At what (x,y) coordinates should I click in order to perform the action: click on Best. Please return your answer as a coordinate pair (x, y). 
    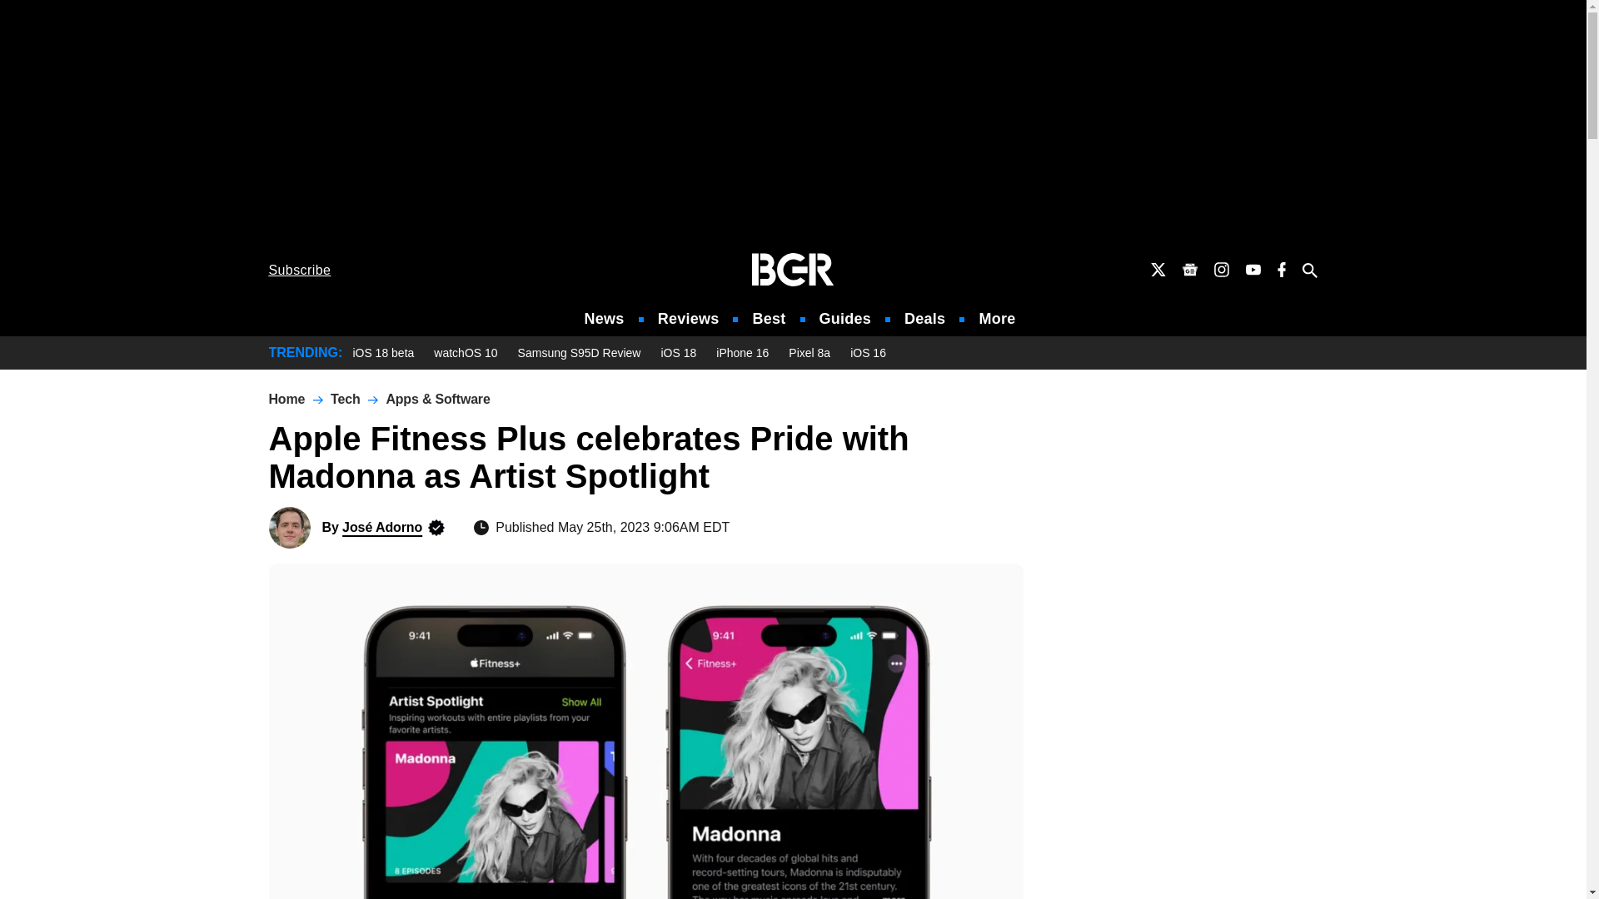
    Looking at the image, I should click on (768, 319).